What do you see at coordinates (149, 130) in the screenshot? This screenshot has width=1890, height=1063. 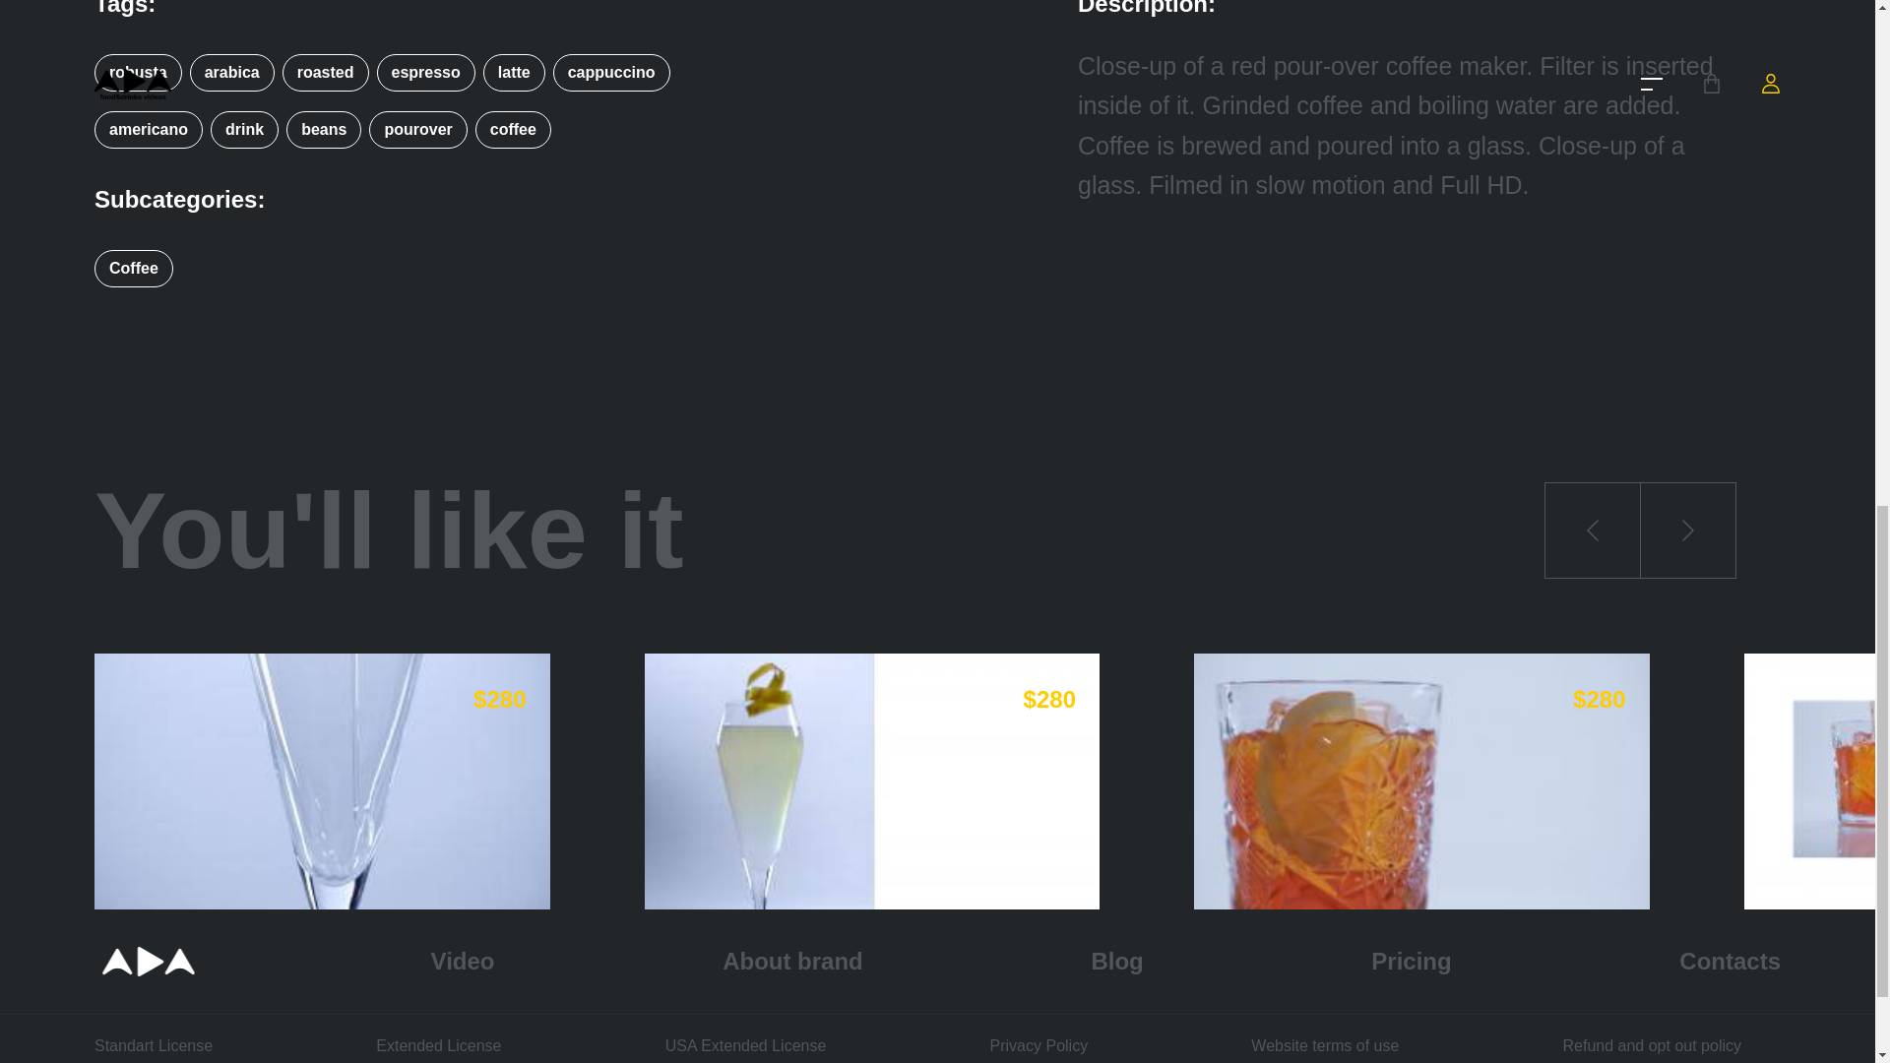 I see `americano` at bounding box center [149, 130].